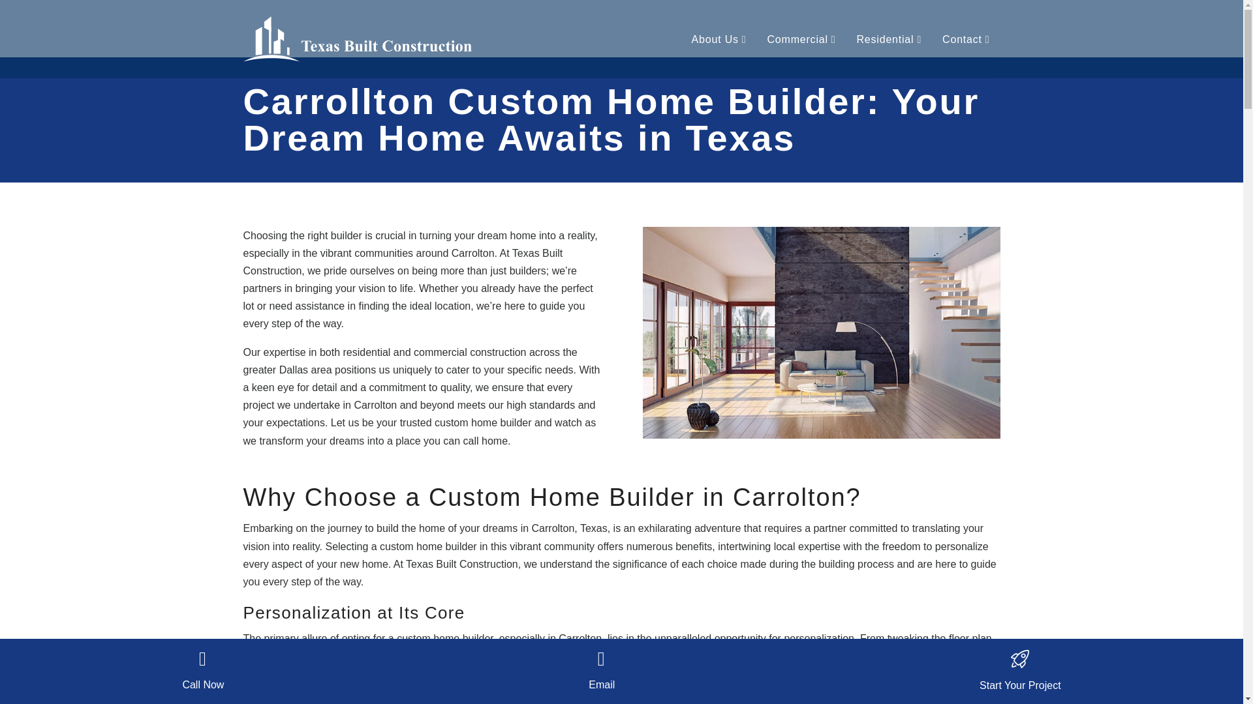  I want to click on Contact, so click(966, 39).